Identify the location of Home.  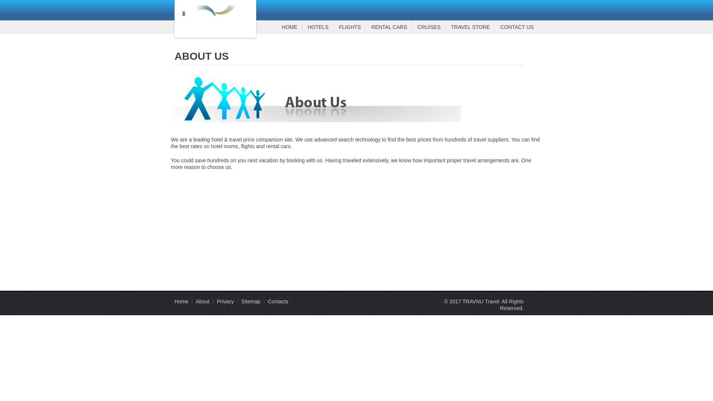
(181, 301).